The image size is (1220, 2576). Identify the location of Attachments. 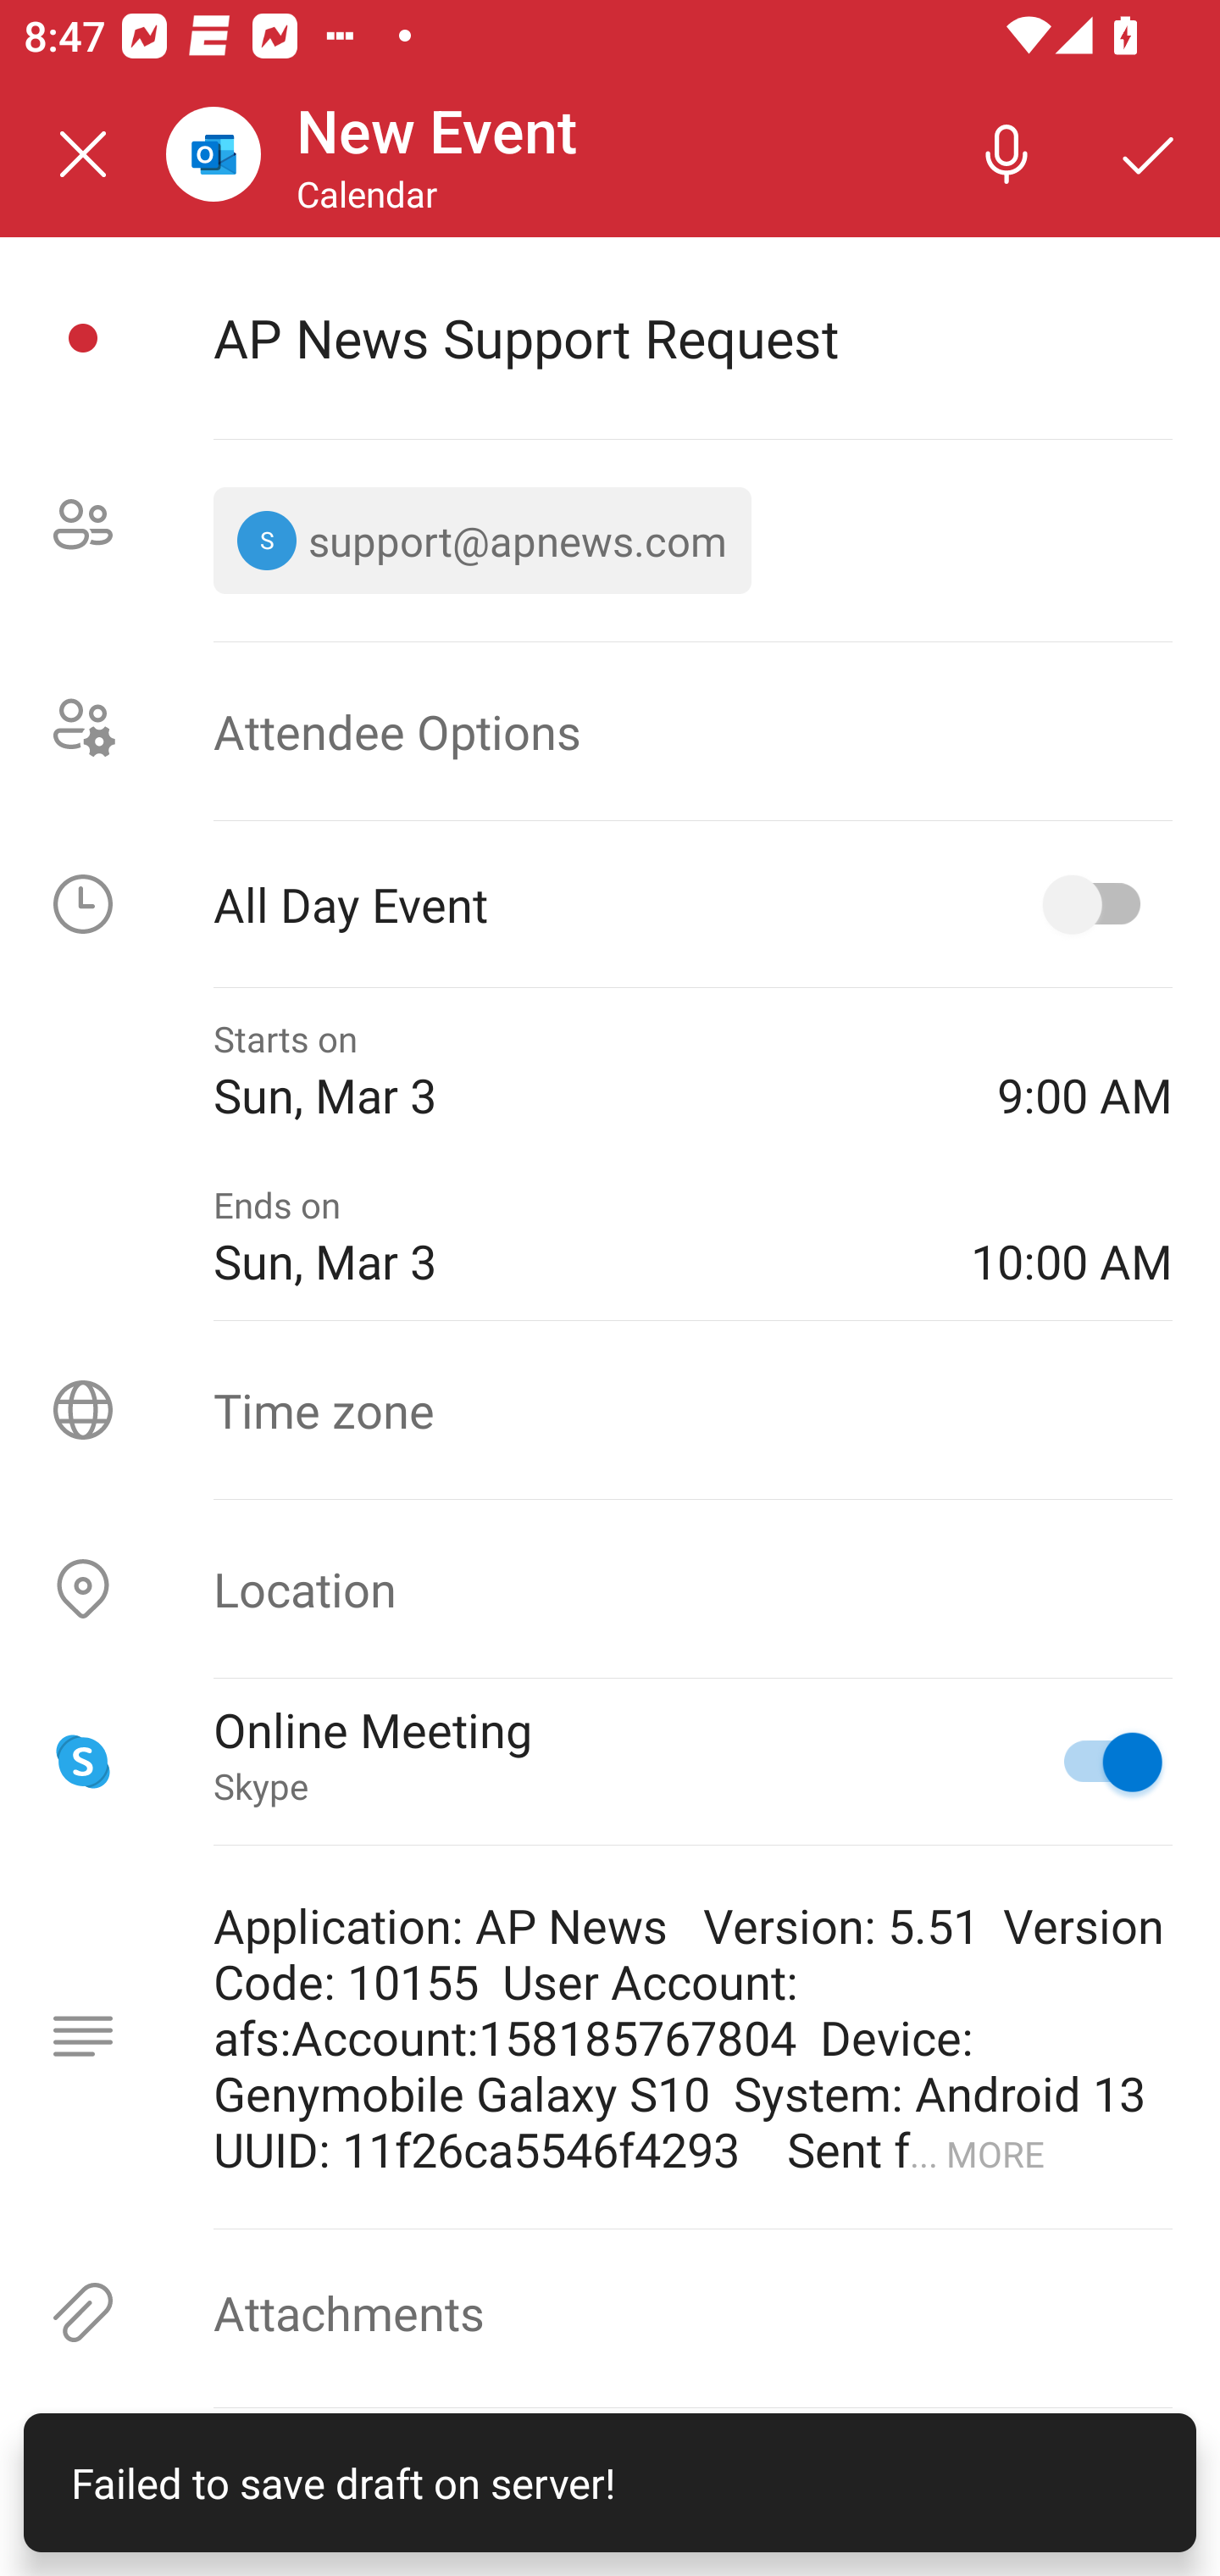
(610, 2312).